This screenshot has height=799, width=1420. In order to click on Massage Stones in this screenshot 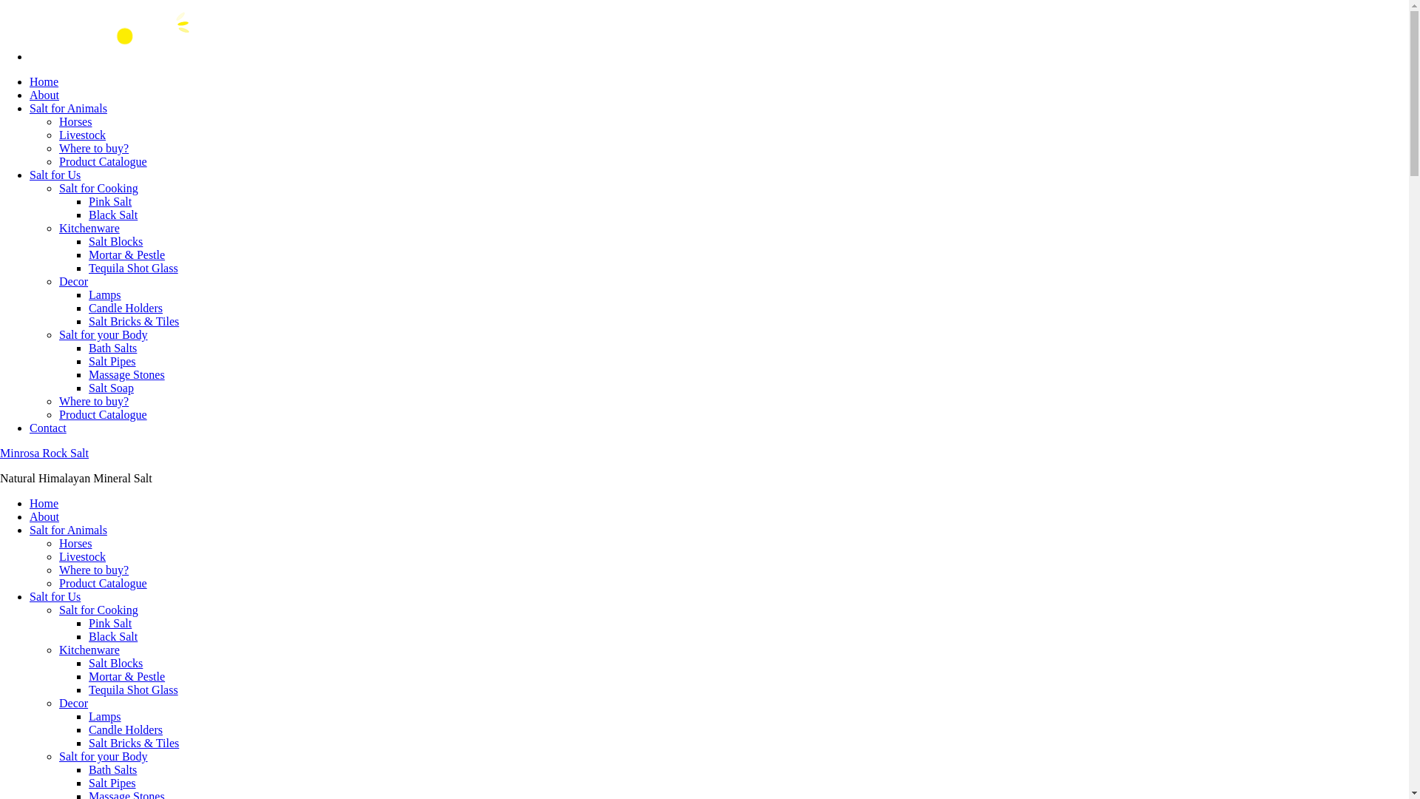, I will do `click(127, 374)`.